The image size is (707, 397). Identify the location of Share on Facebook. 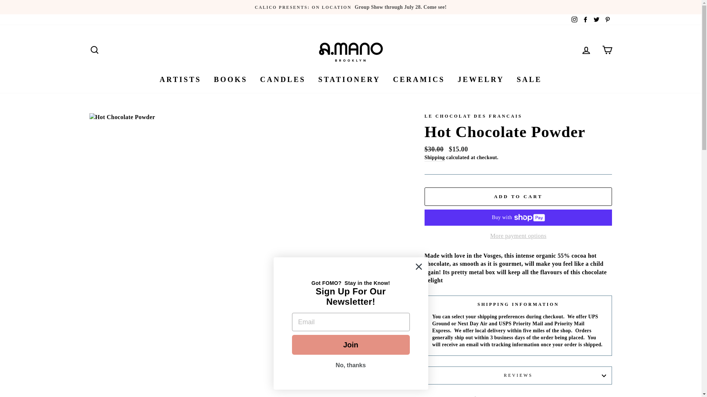
(484, 396).